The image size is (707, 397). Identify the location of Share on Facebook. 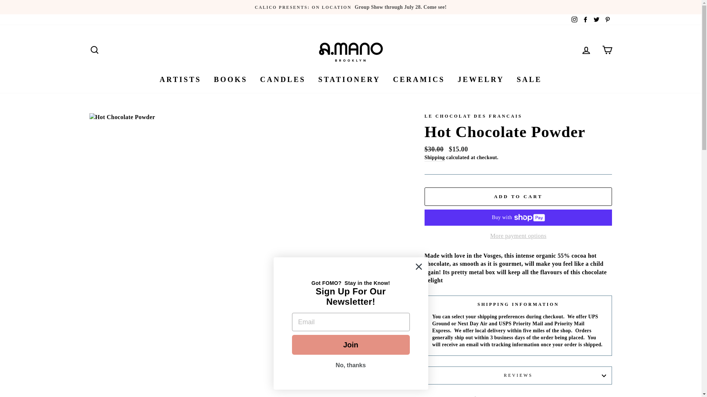
(484, 396).